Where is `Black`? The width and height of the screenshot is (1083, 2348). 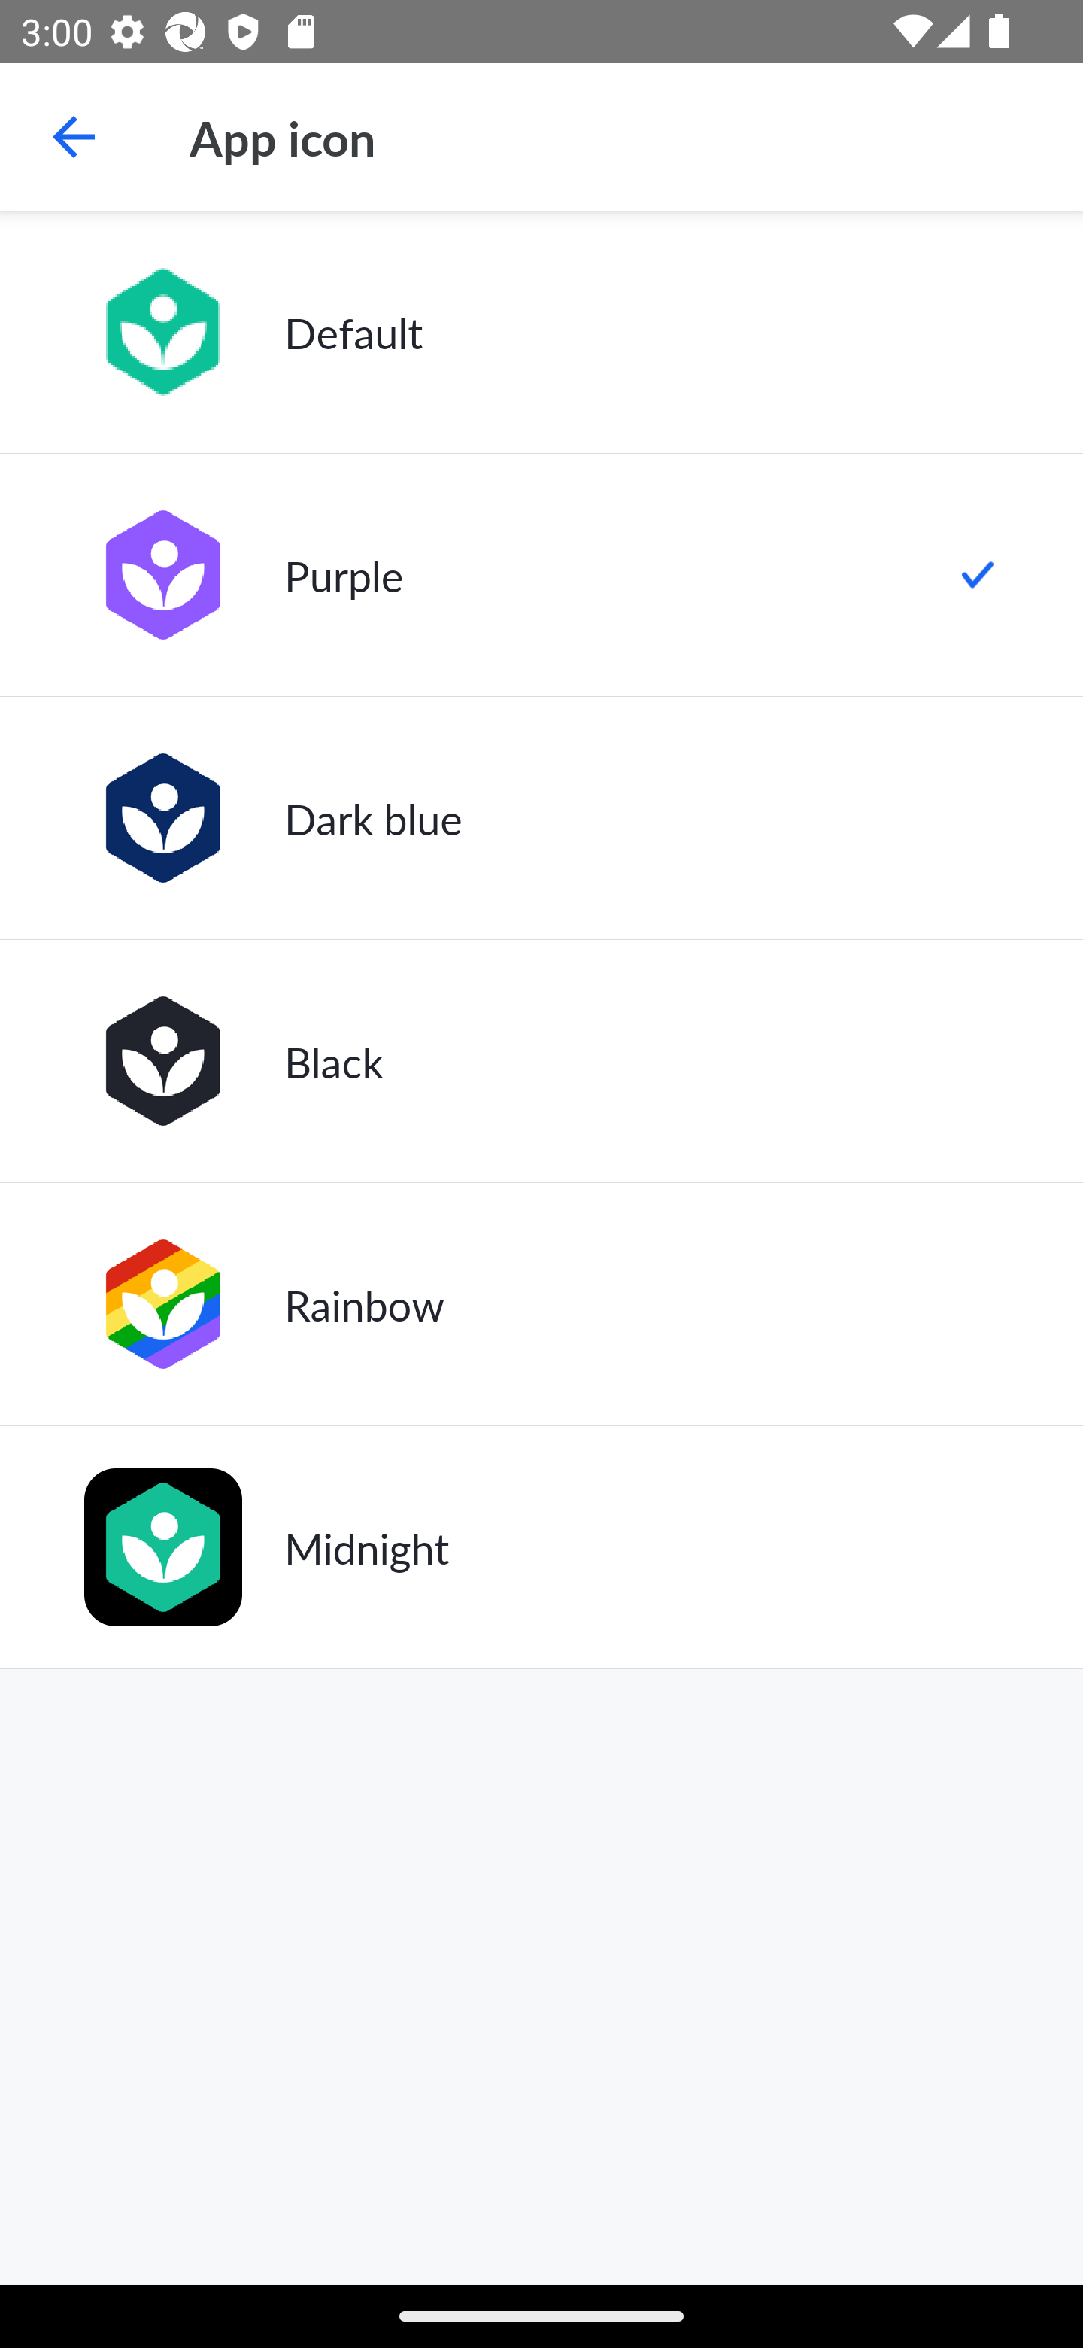
Black is located at coordinates (541, 1061).